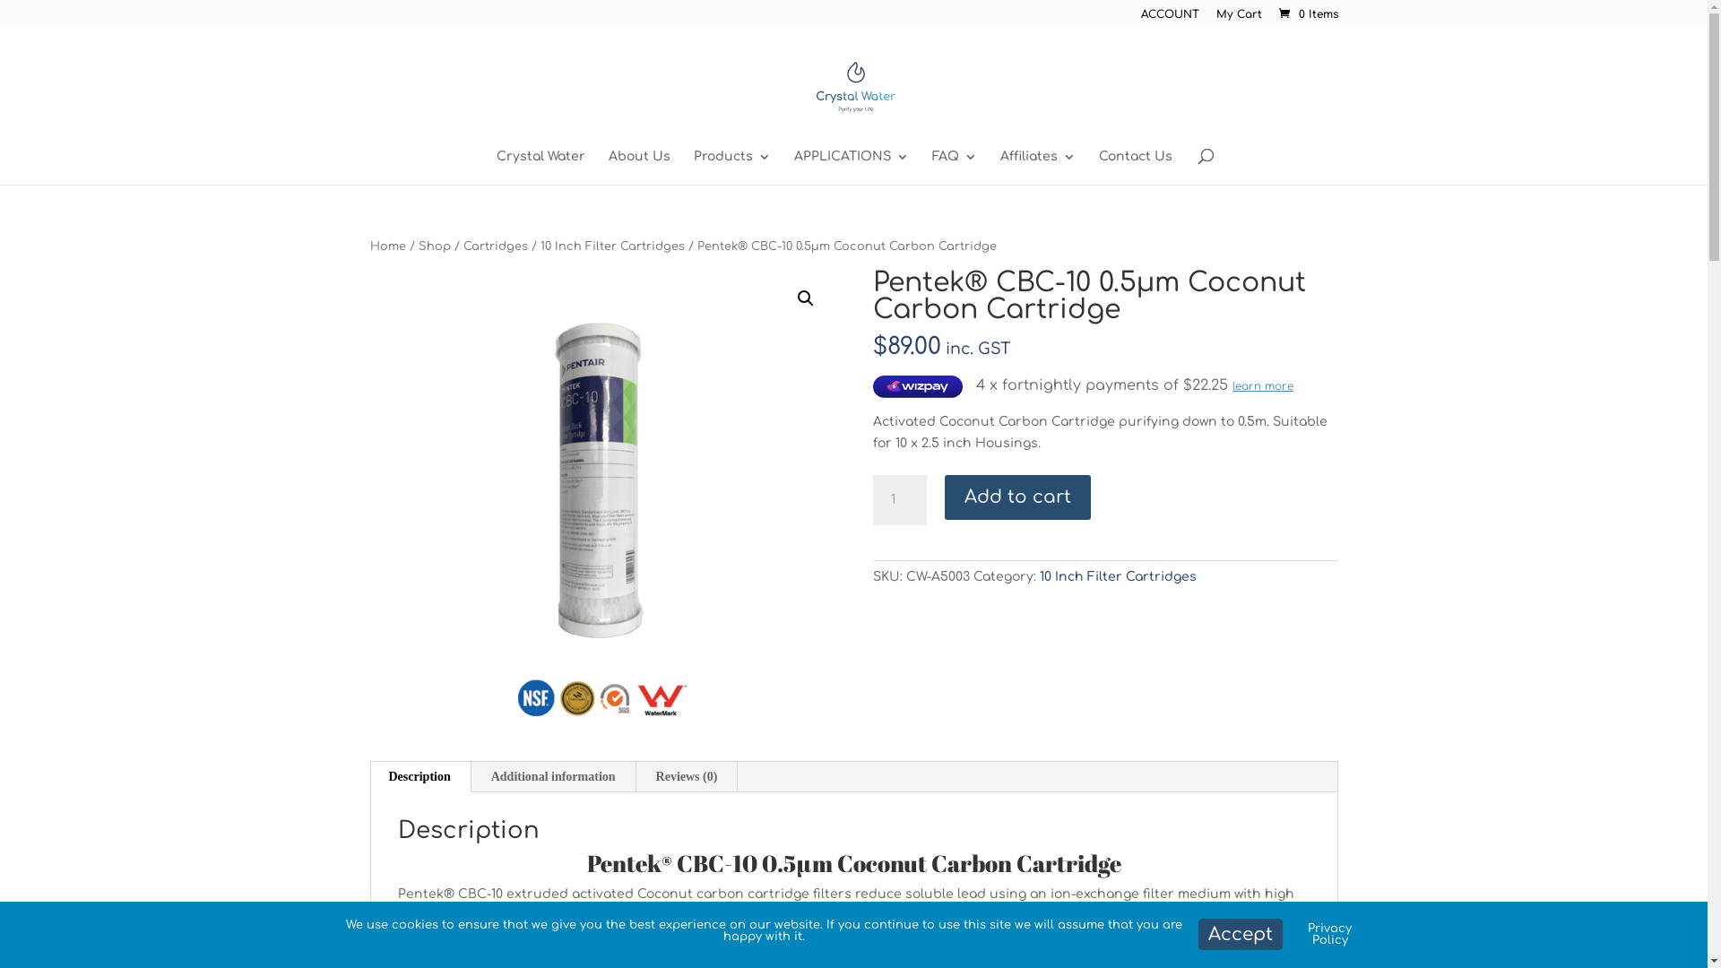 The width and height of the screenshot is (1721, 968). I want to click on Shop, so click(434, 246).